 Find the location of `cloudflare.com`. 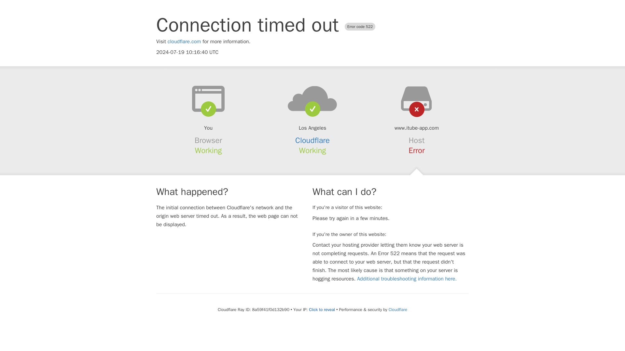

cloudflare.com is located at coordinates (184, 42).